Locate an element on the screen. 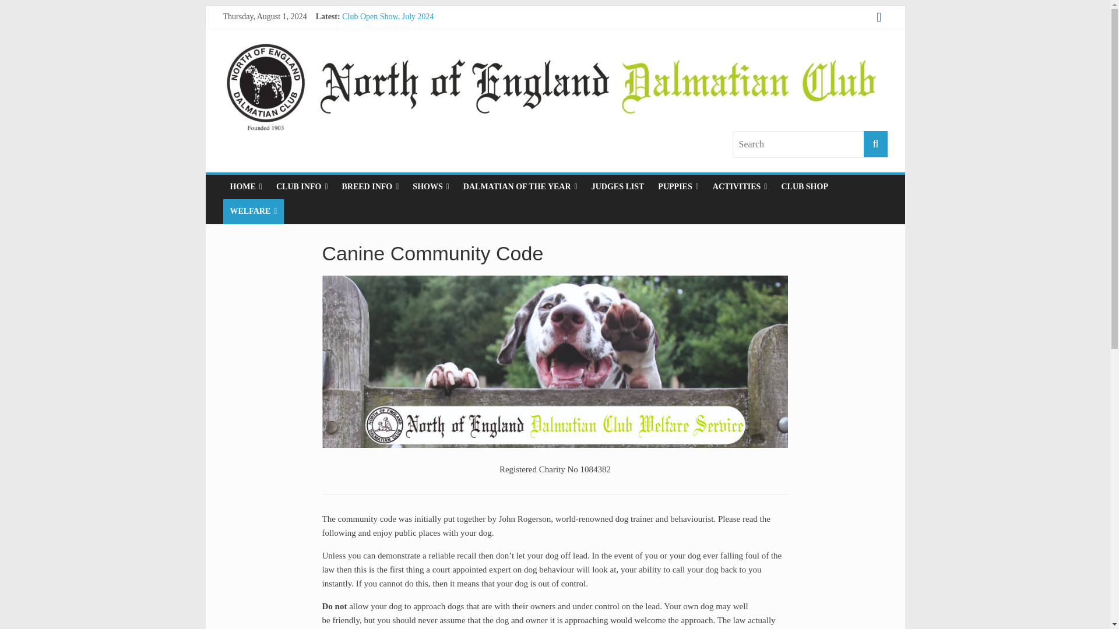 The image size is (1119, 629). CLUB INFO is located at coordinates (302, 187).